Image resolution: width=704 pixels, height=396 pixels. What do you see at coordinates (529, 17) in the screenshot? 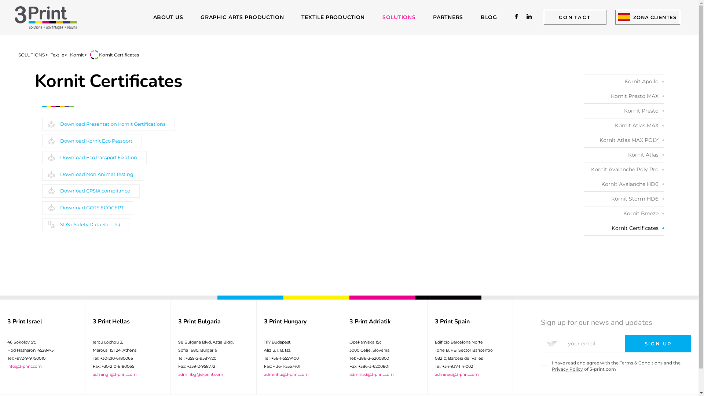
I see `Follow us on LinkedIn` at bounding box center [529, 17].